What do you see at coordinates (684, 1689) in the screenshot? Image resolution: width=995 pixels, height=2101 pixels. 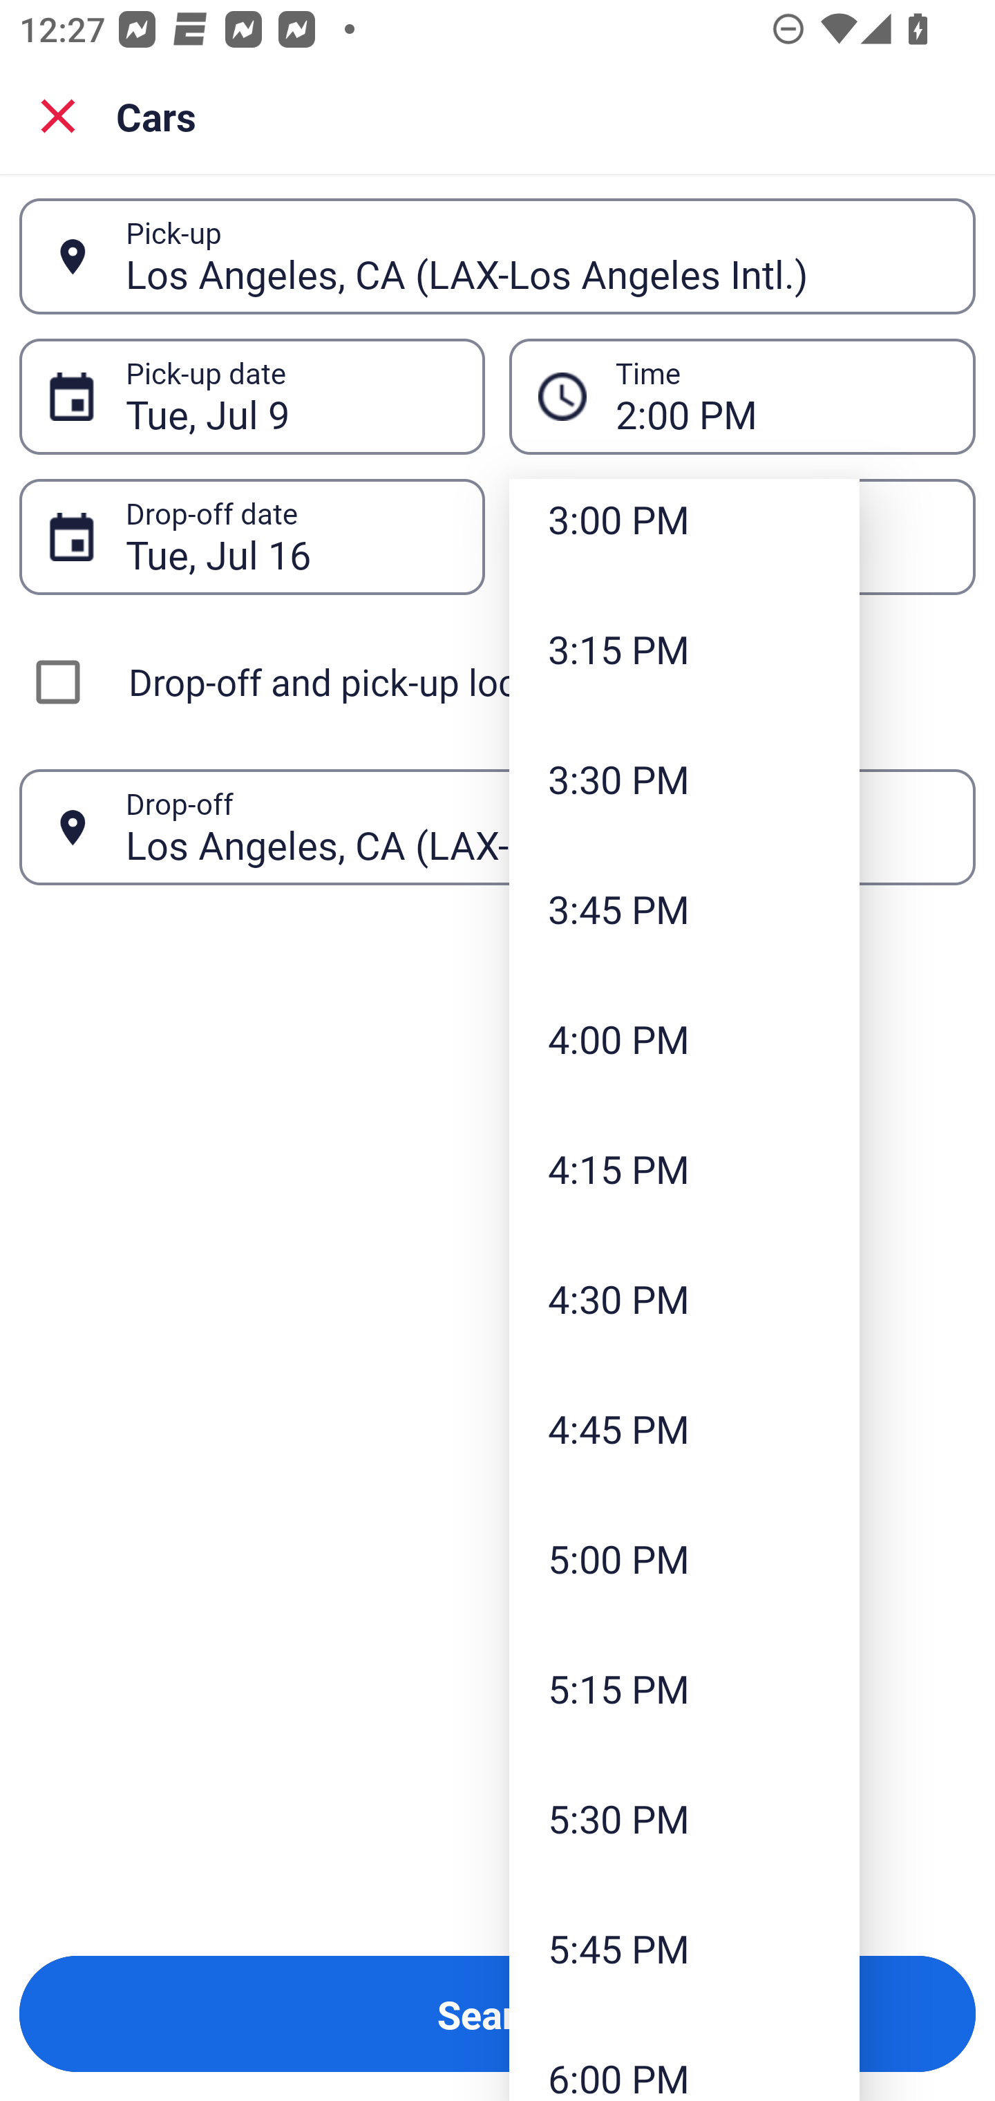 I see `5:15 PM` at bounding box center [684, 1689].